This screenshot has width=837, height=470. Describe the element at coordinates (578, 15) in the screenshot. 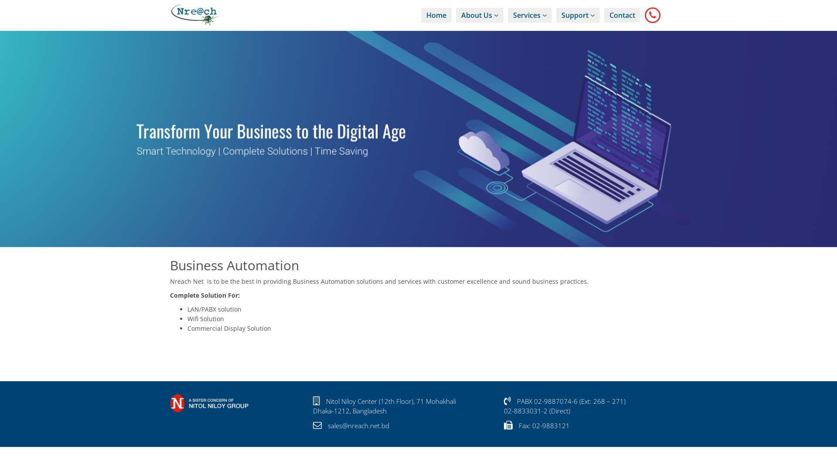

I see `Support` at that location.